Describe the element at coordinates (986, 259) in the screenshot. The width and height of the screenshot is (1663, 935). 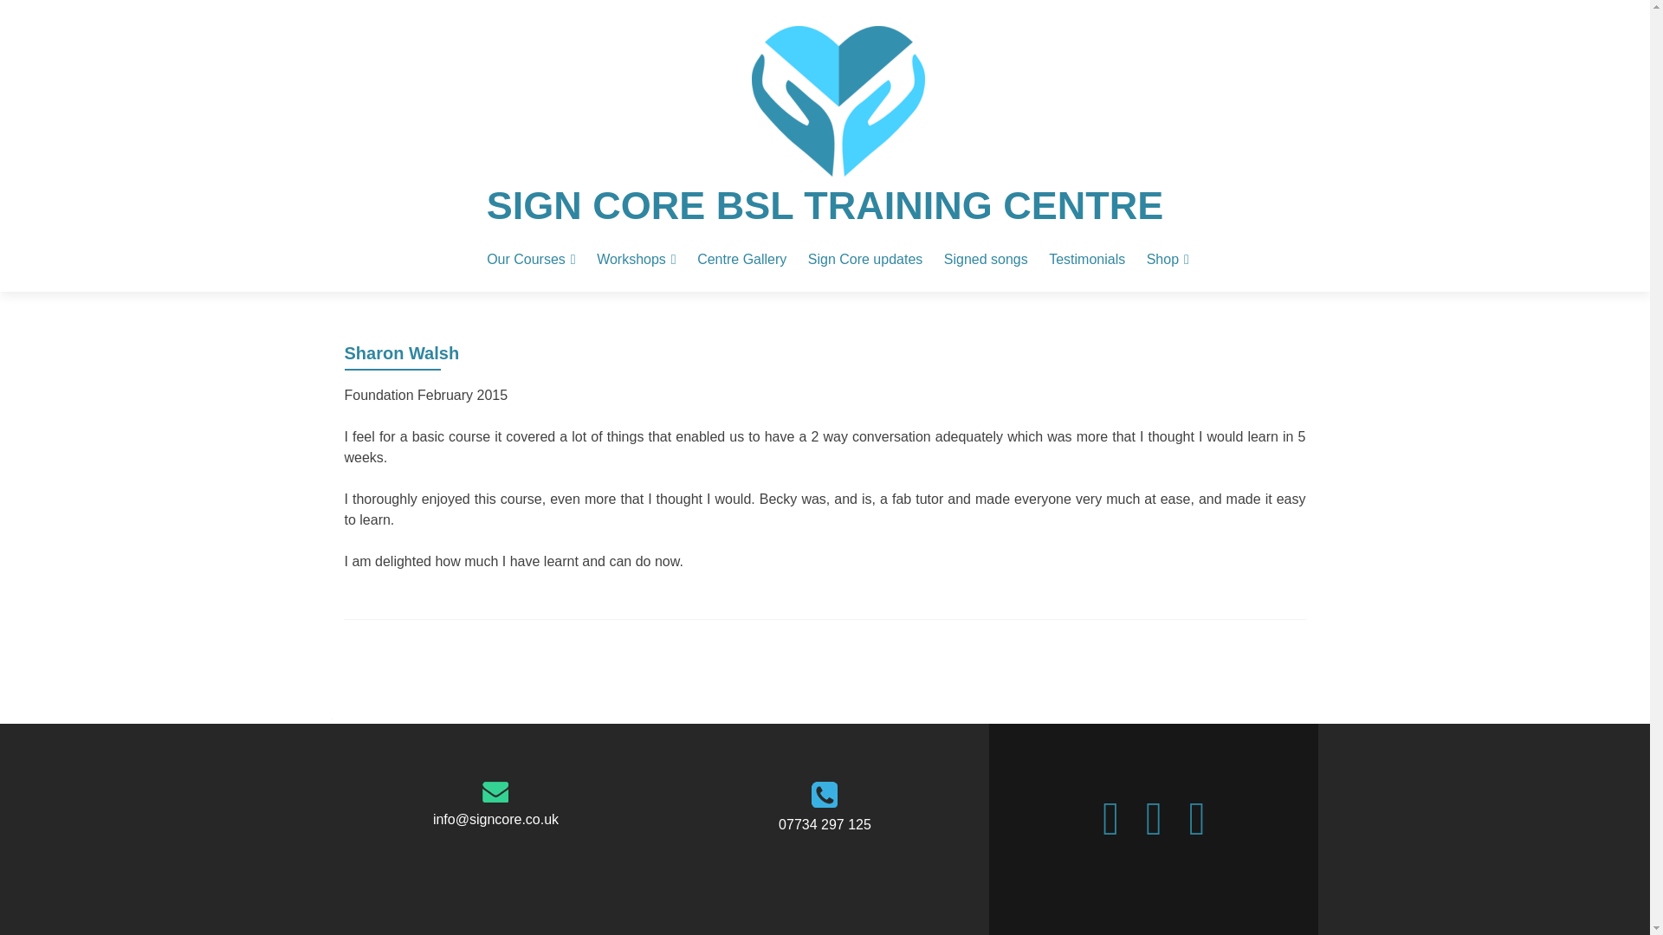
I see `Signed songs` at that location.